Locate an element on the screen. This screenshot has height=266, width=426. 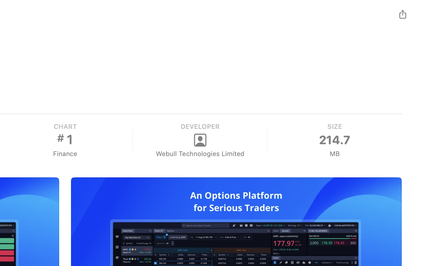
SIZE is located at coordinates (334, 126).